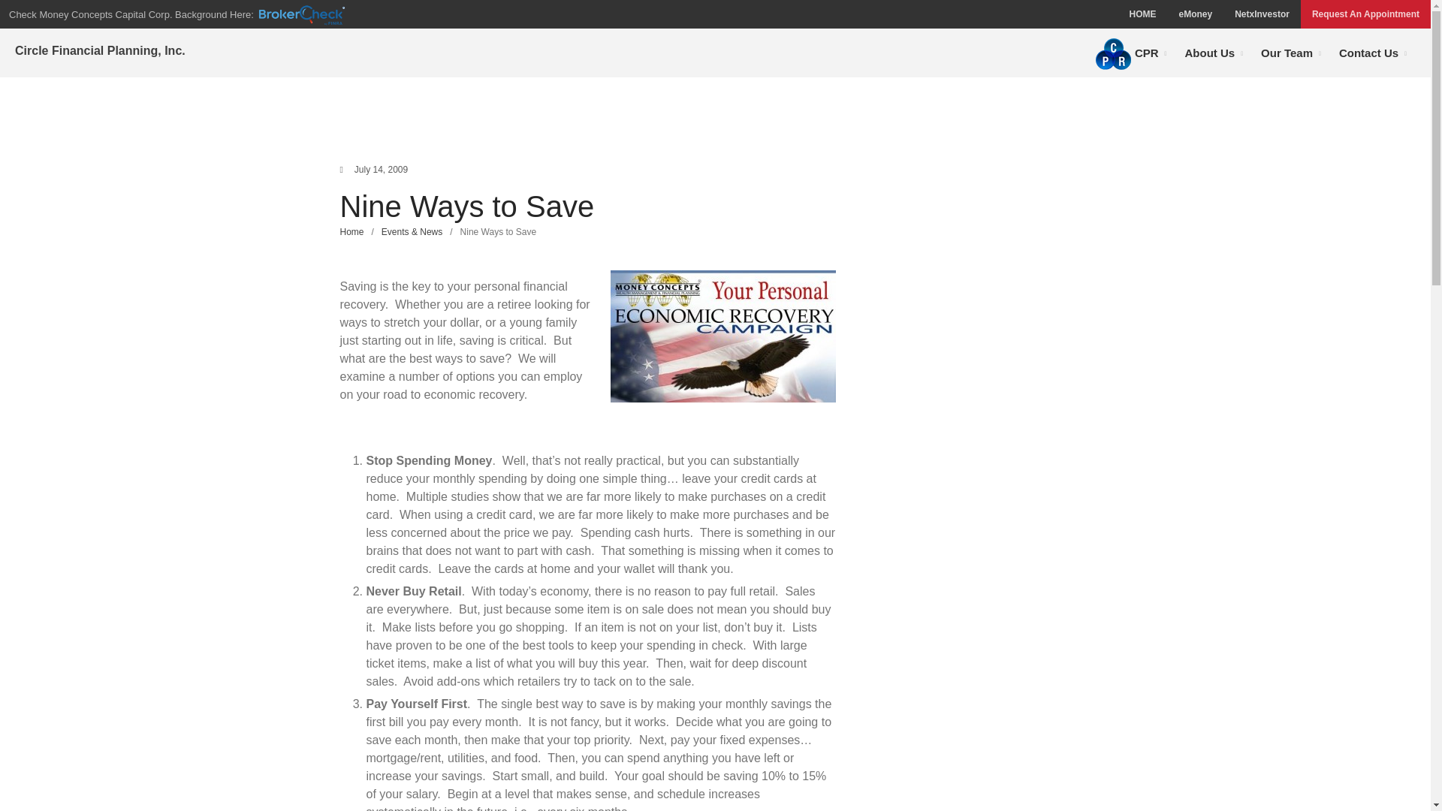 This screenshot has height=811, width=1442. Describe the element at coordinates (1213, 53) in the screenshot. I see `About Us` at that location.